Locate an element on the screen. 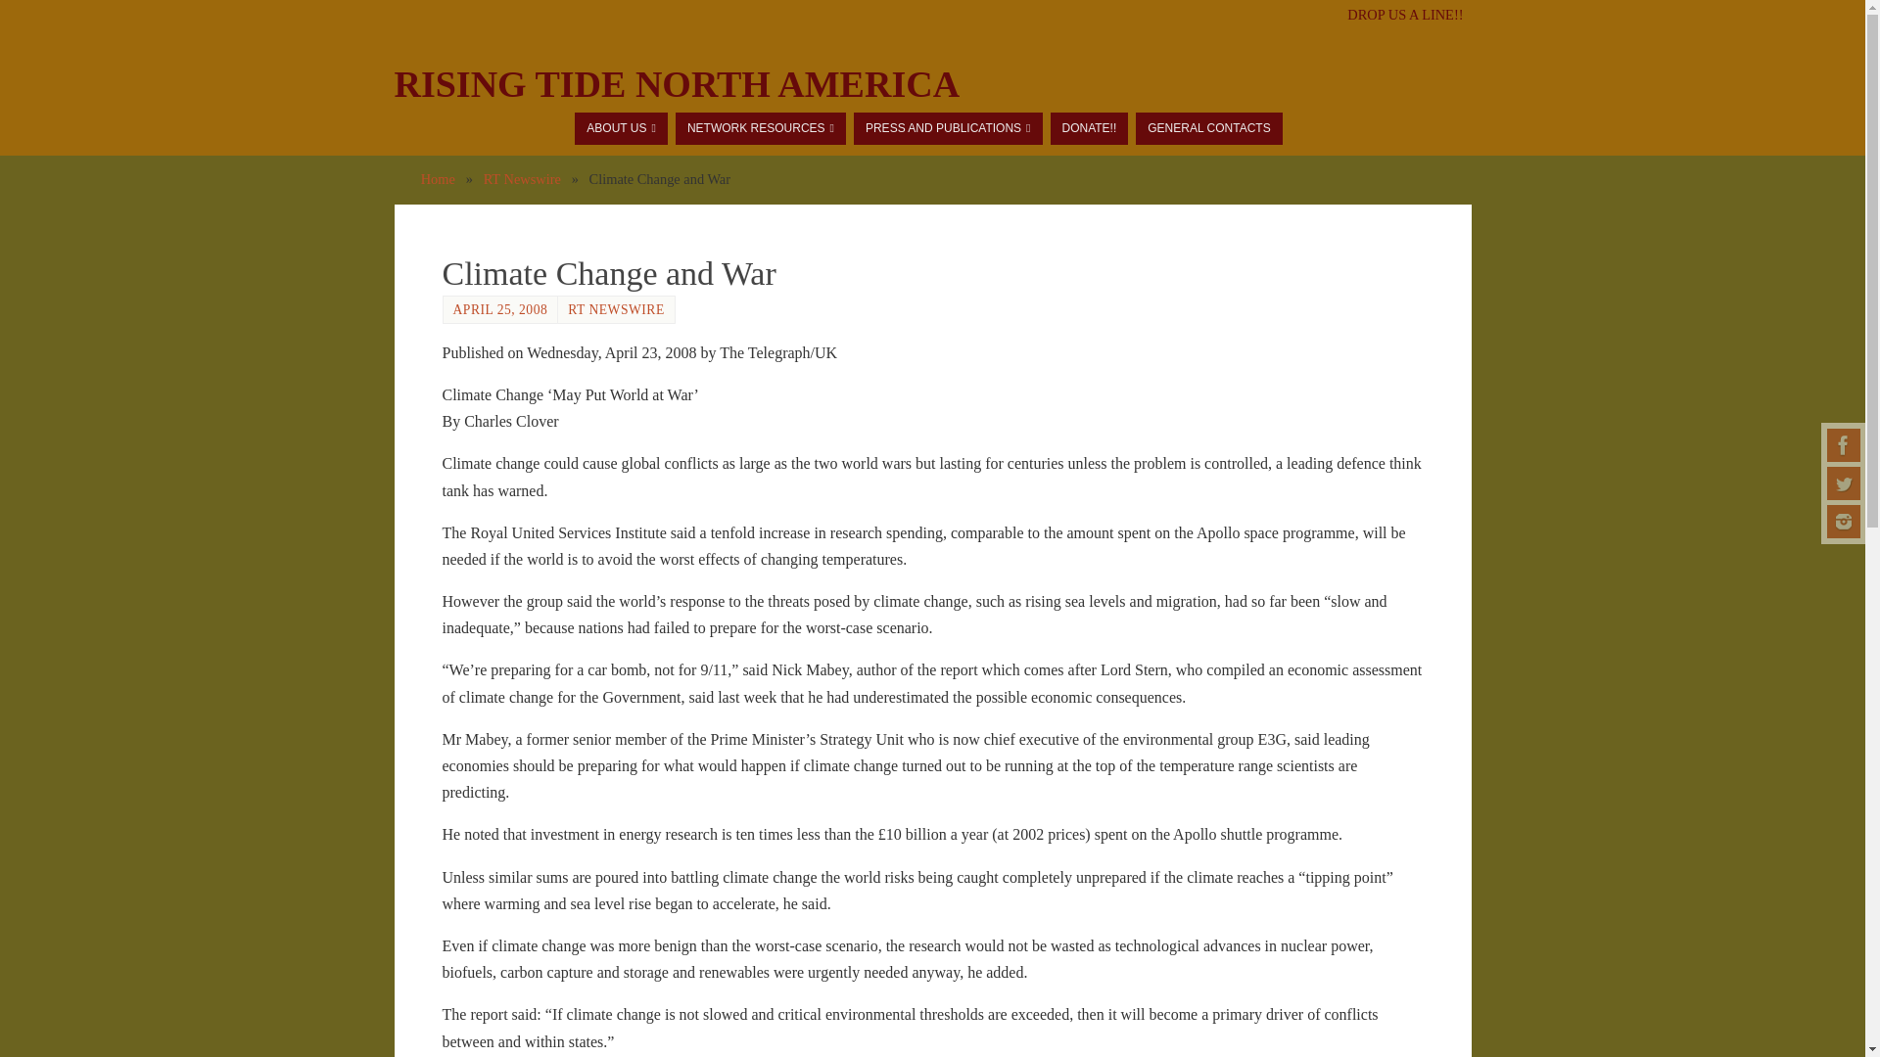 The height and width of the screenshot is (1057, 1880). ABOUT US is located at coordinates (621, 127).